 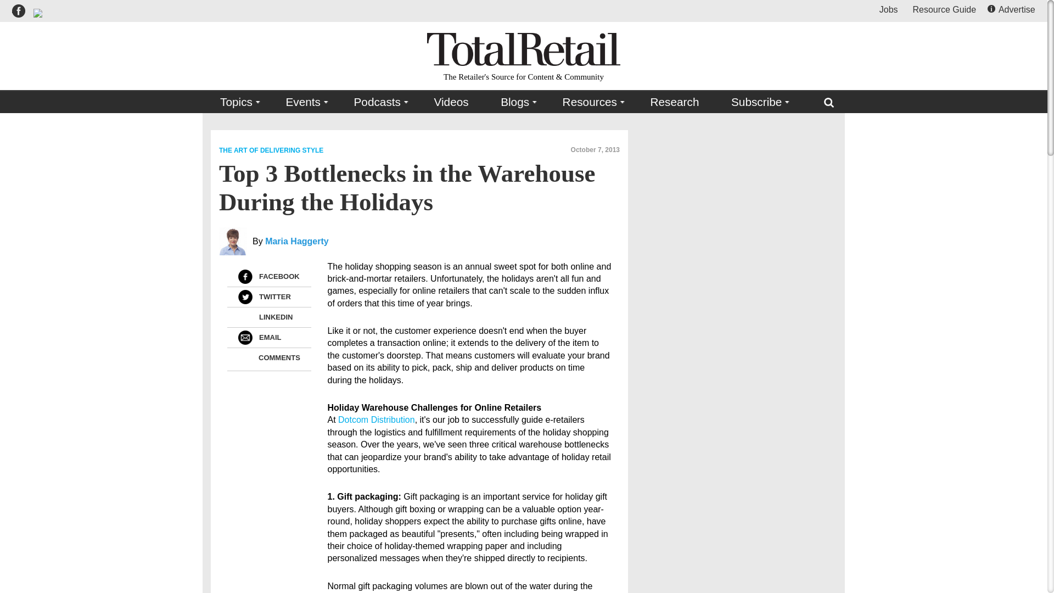 I want to click on Podcasts, so click(x=378, y=102).